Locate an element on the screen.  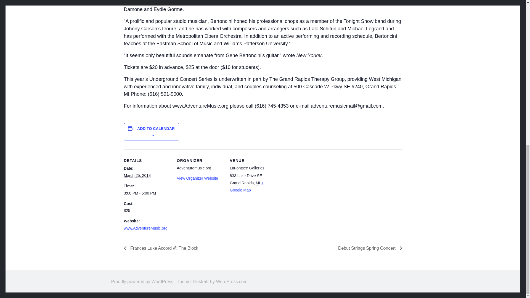
Proudly powered by WordPress is located at coordinates (142, 281).